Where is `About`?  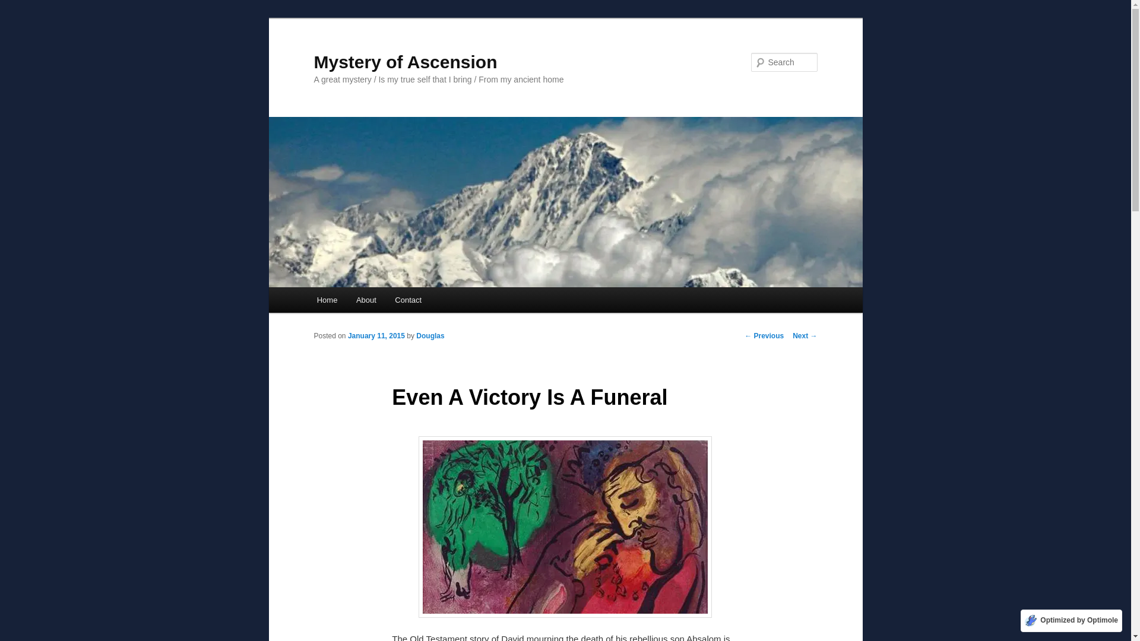 About is located at coordinates (366, 300).